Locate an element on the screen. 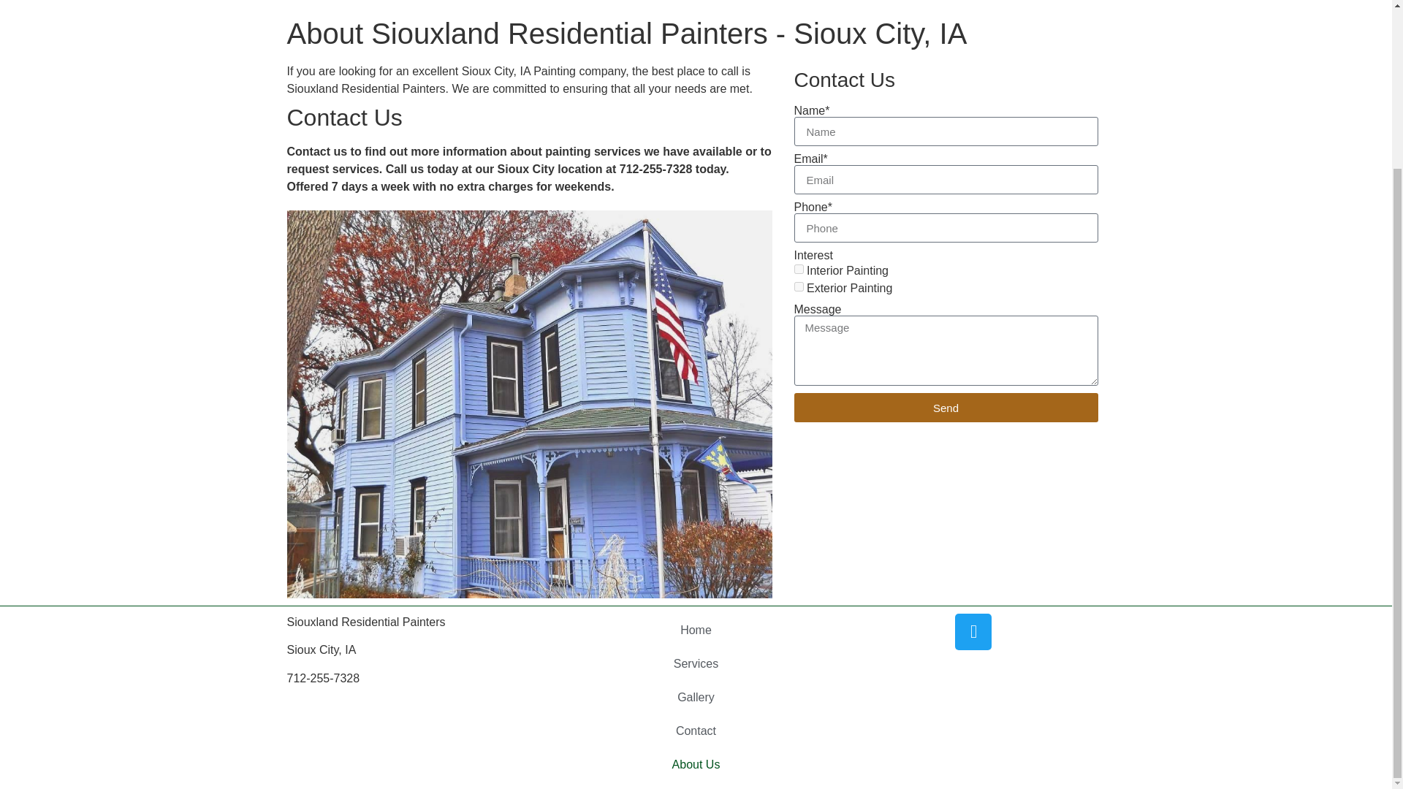  Interior Painting is located at coordinates (798, 269).